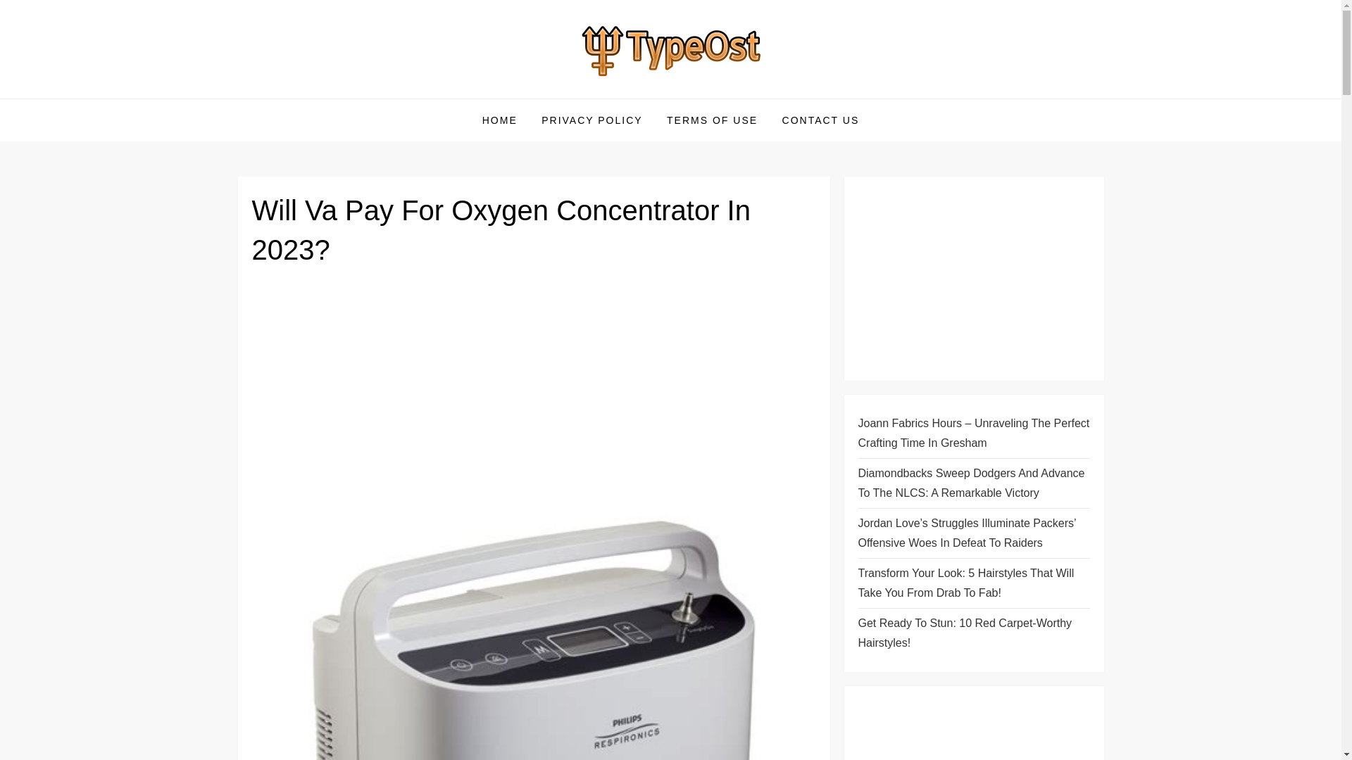 The height and width of the screenshot is (760, 1352). Describe the element at coordinates (591, 120) in the screenshot. I see `PRIVACY POLICY` at that location.